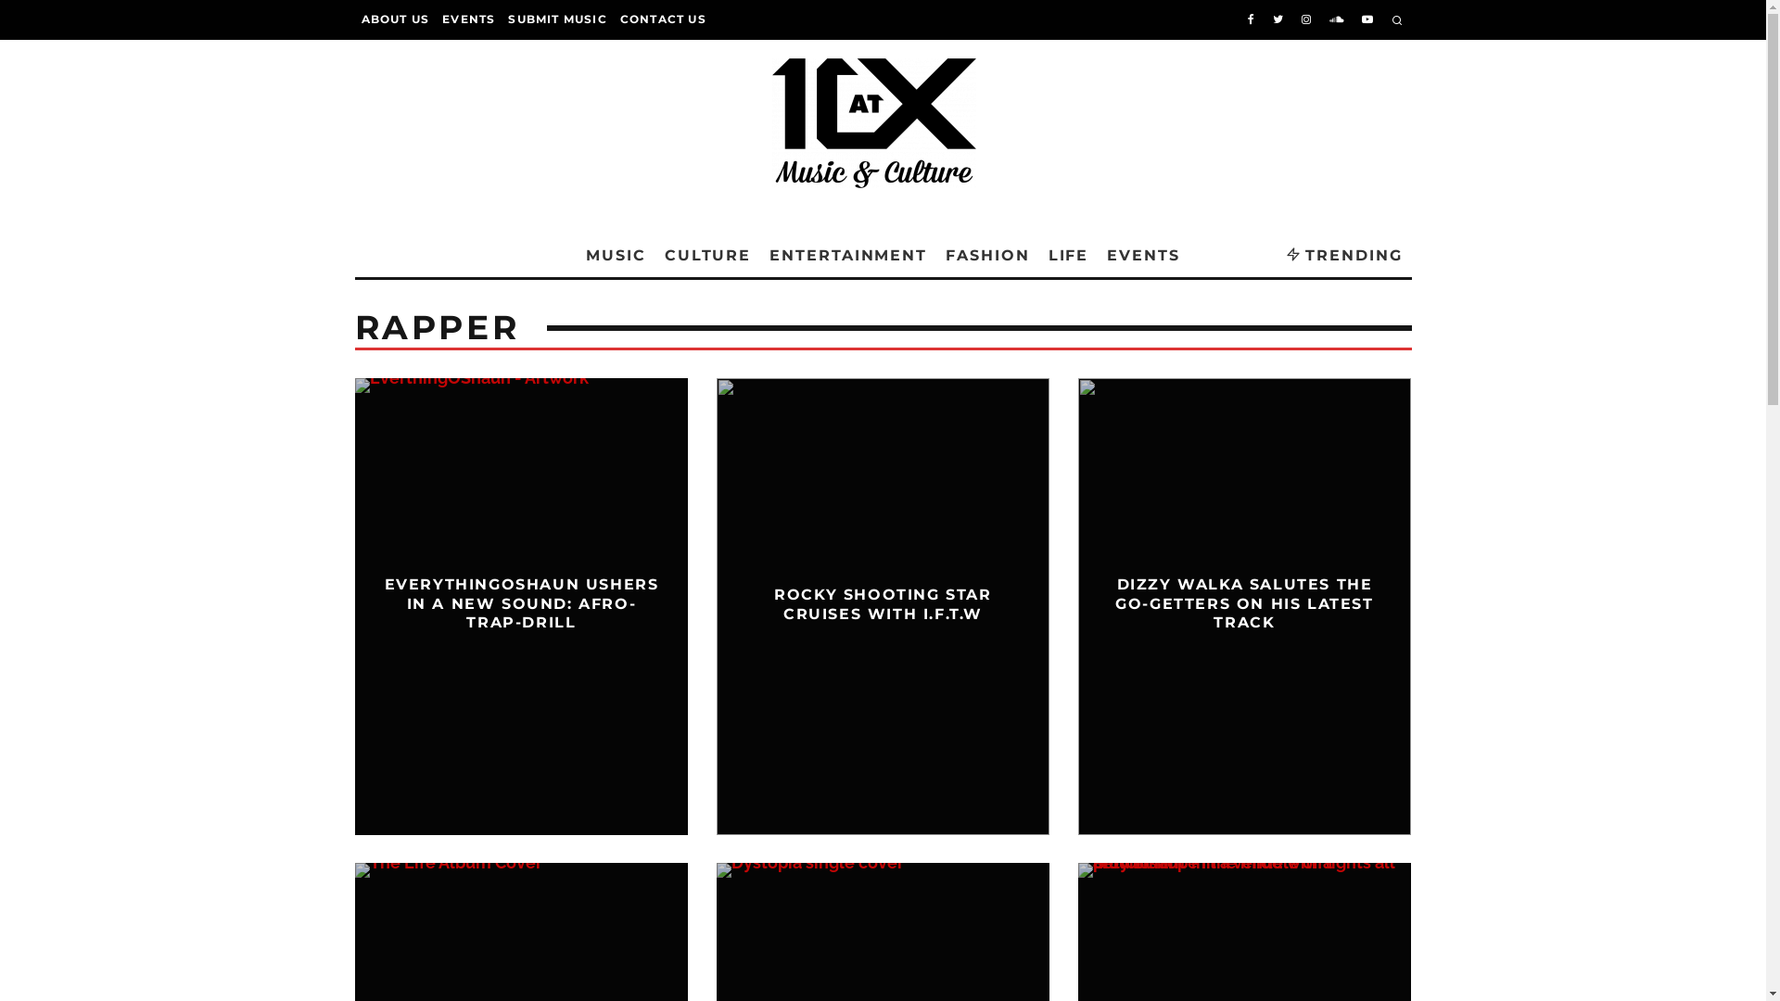 The image size is (1780, 1001). I want to click on CULTURE, so click(708, 256).